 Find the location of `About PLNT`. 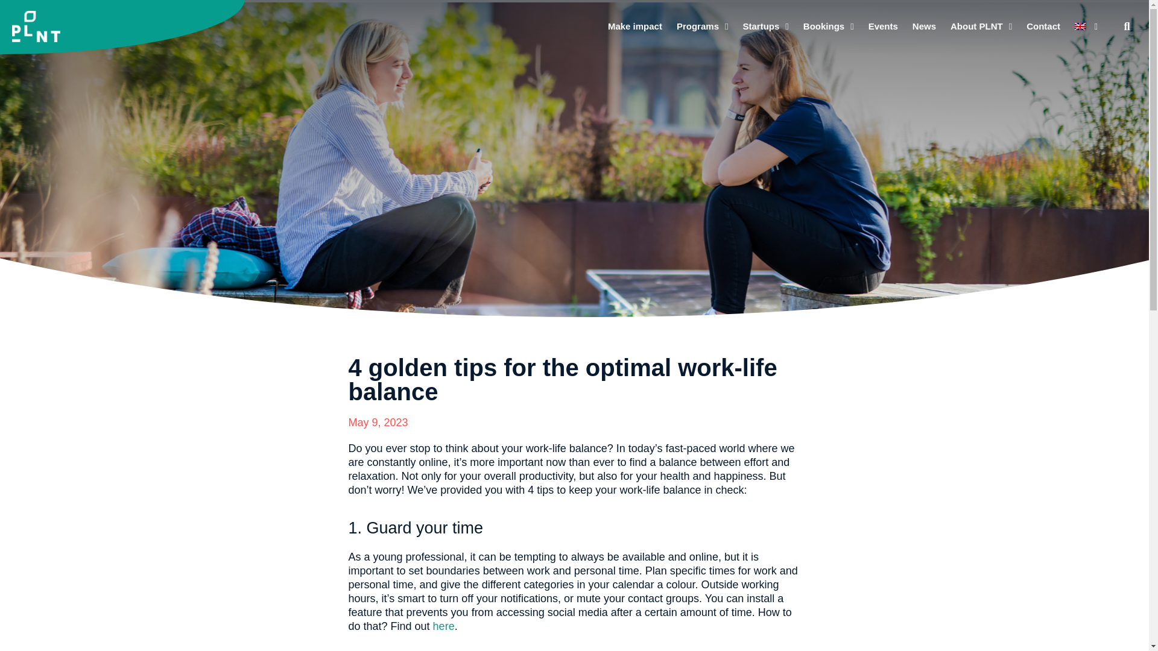

About PLNT is located at coordinates (981, 26).